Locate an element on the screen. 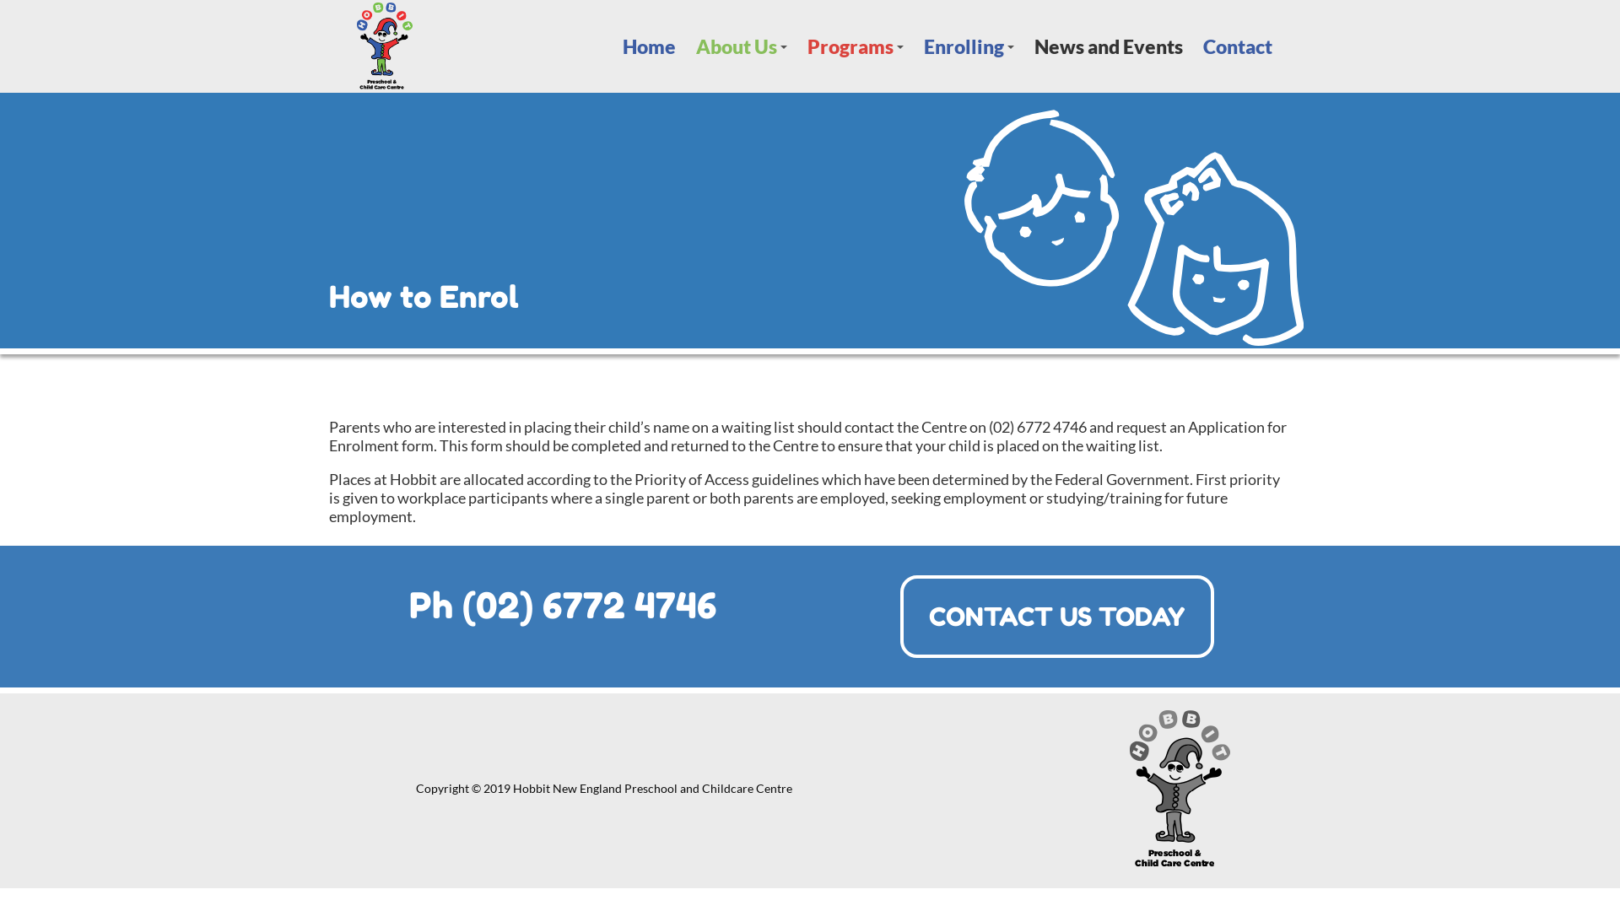  (02) 6772 4746 is located at coordinates (590, 606).